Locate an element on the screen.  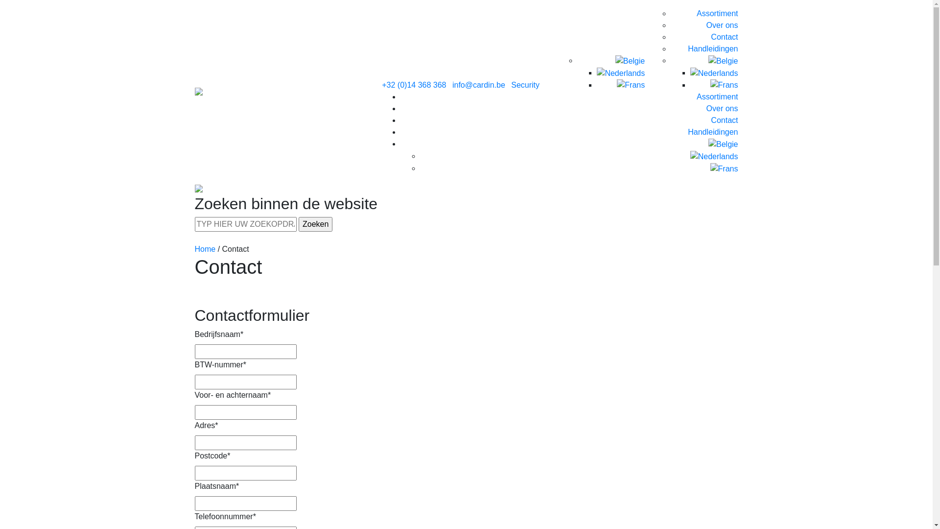
Handleidingen is located at coordinates (713, 132).